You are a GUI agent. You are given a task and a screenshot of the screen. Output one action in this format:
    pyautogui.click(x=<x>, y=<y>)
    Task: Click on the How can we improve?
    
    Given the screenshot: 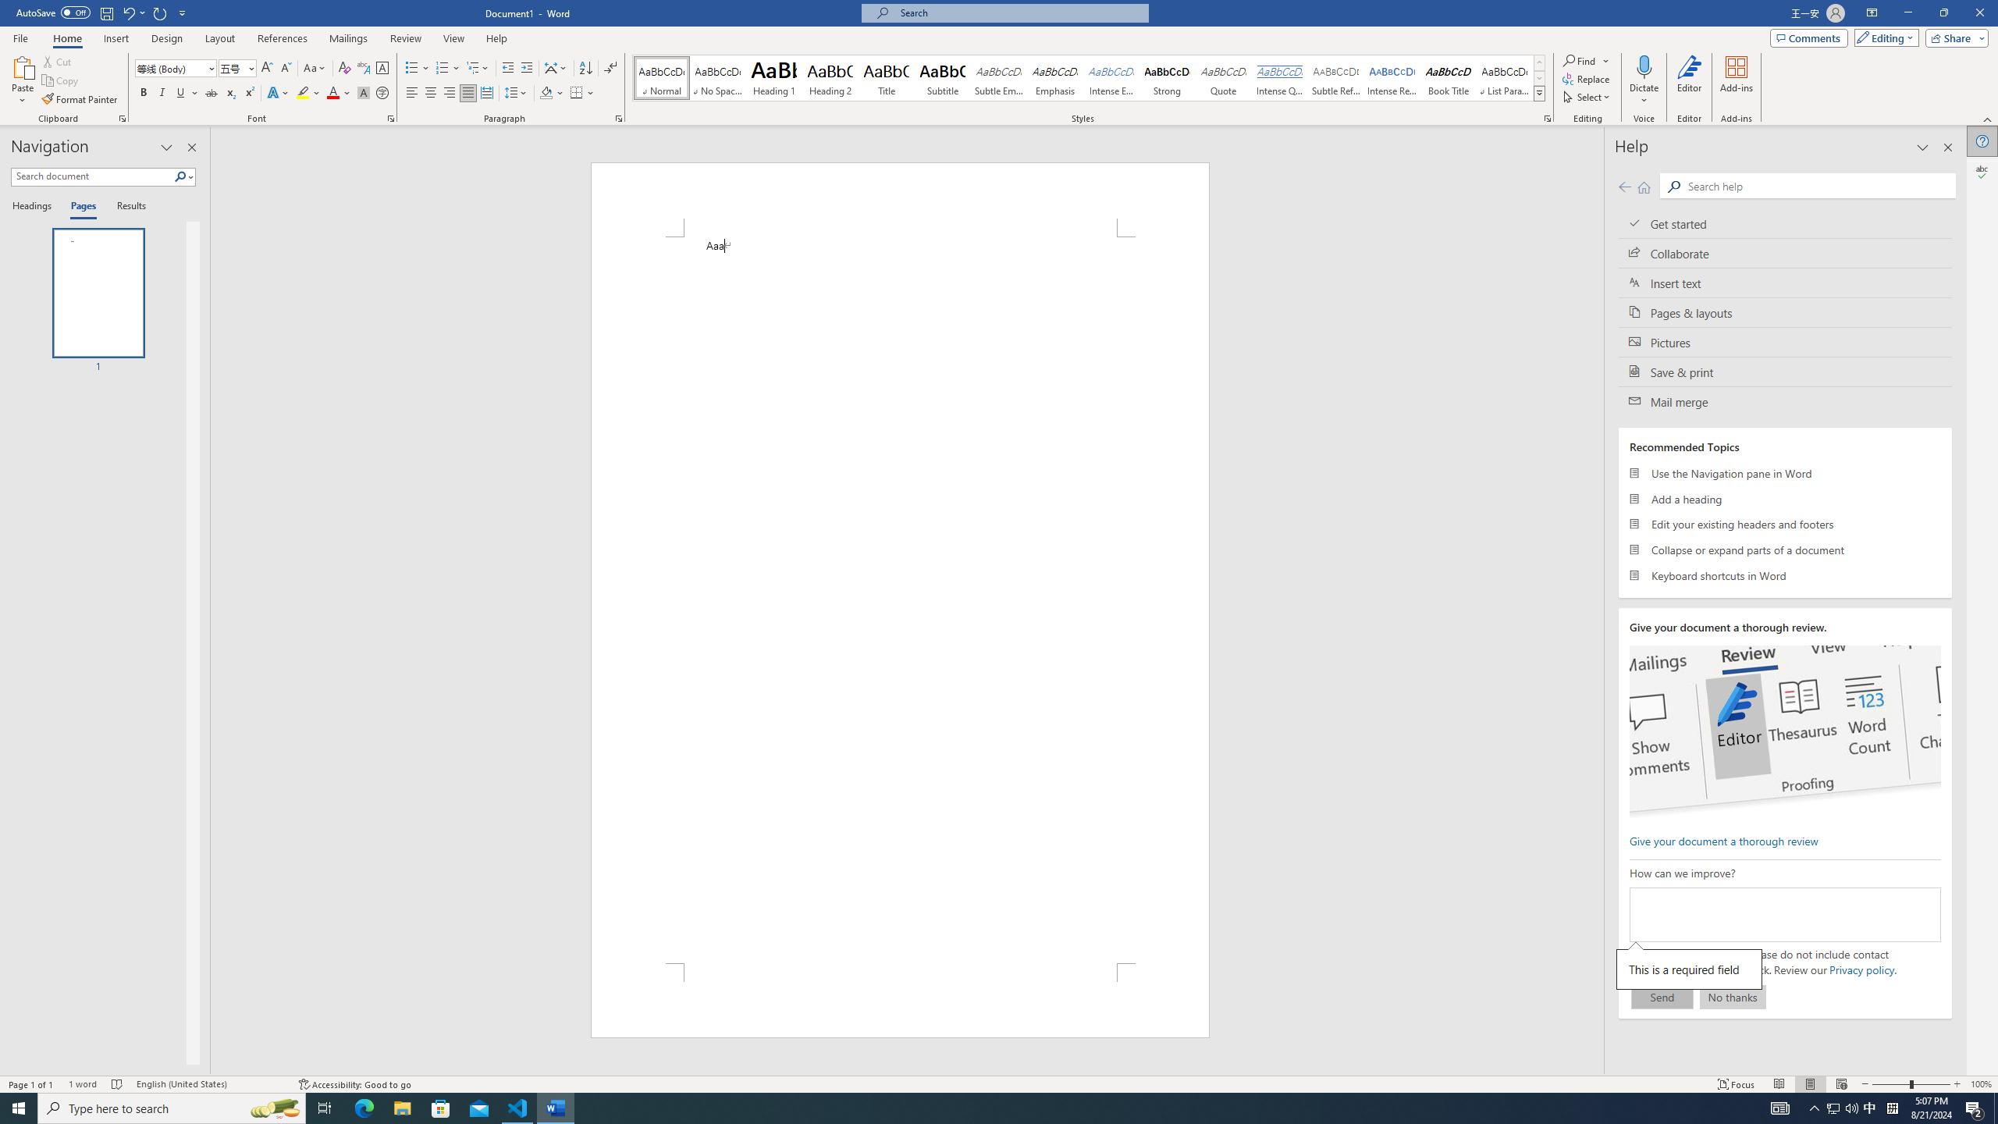 What is the action you would take?
    pyautogui.click(x=1784, y=915)
    